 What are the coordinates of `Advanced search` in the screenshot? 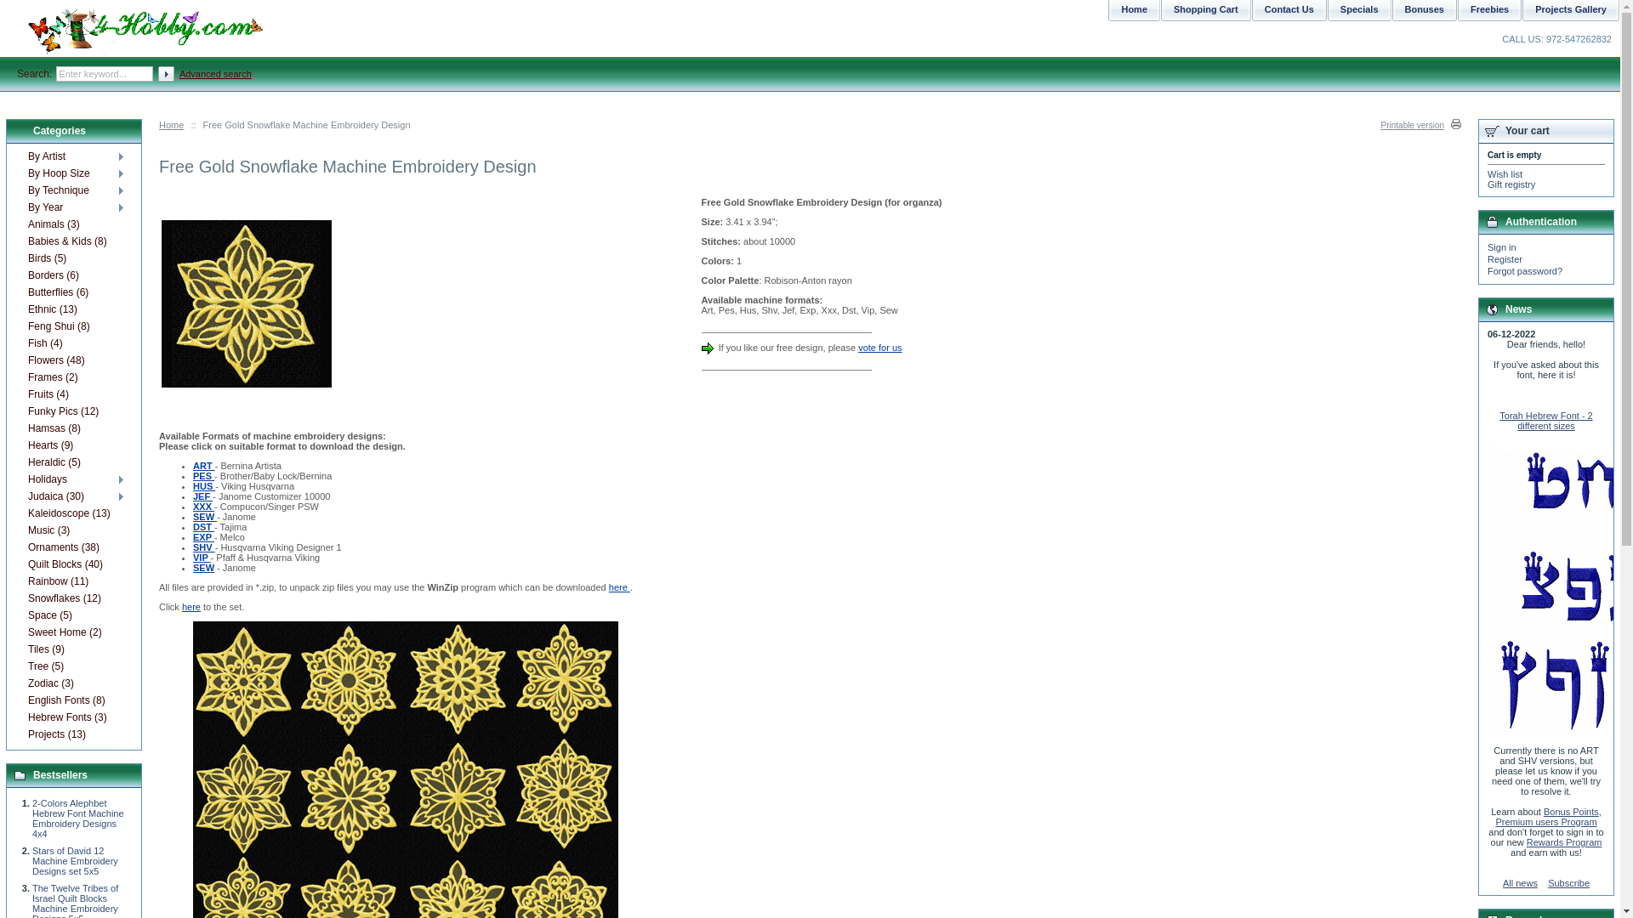 It's located at (216, 74).